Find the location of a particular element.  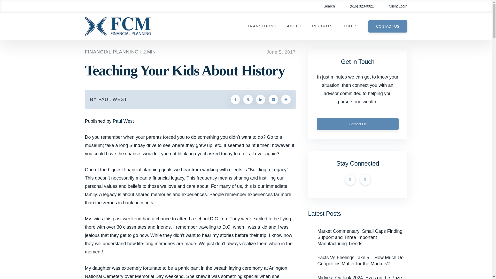

Client Login is located at coordinates (394, 6).